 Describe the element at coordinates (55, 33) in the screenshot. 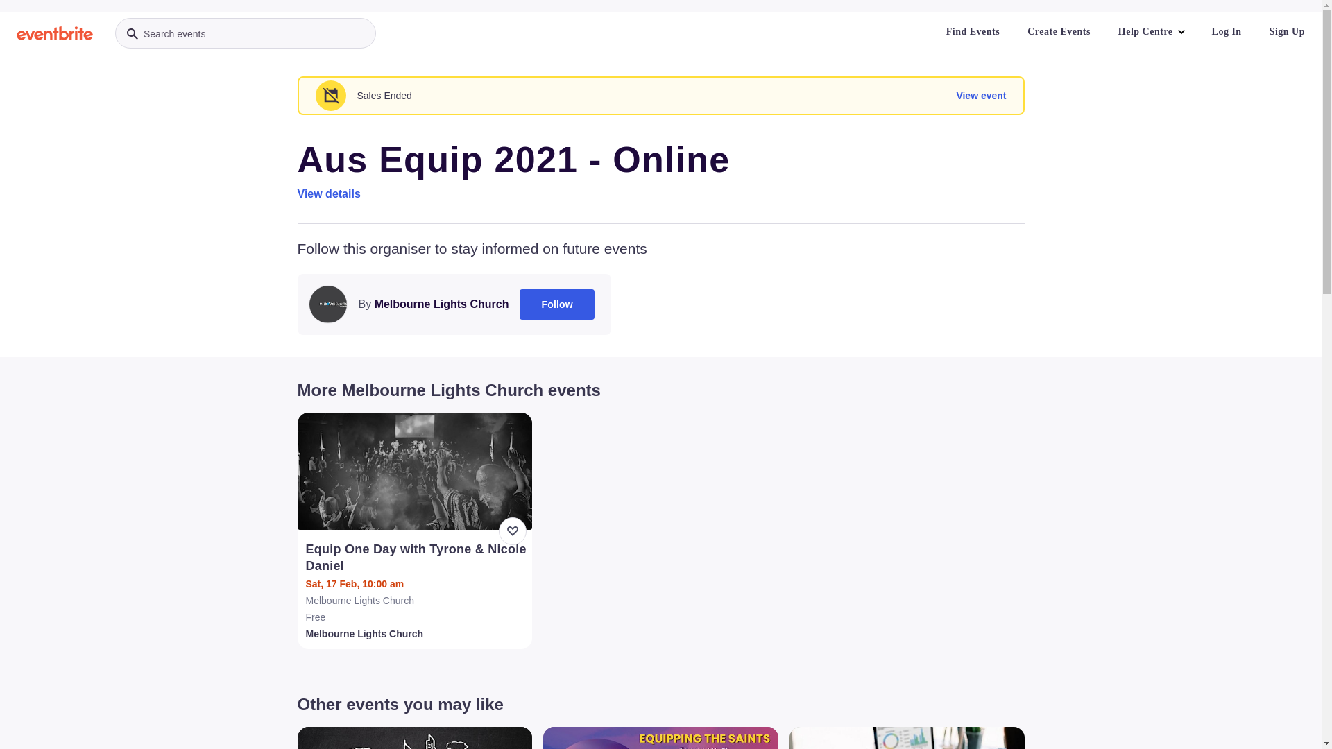

I see `Eventbrite` at that location.